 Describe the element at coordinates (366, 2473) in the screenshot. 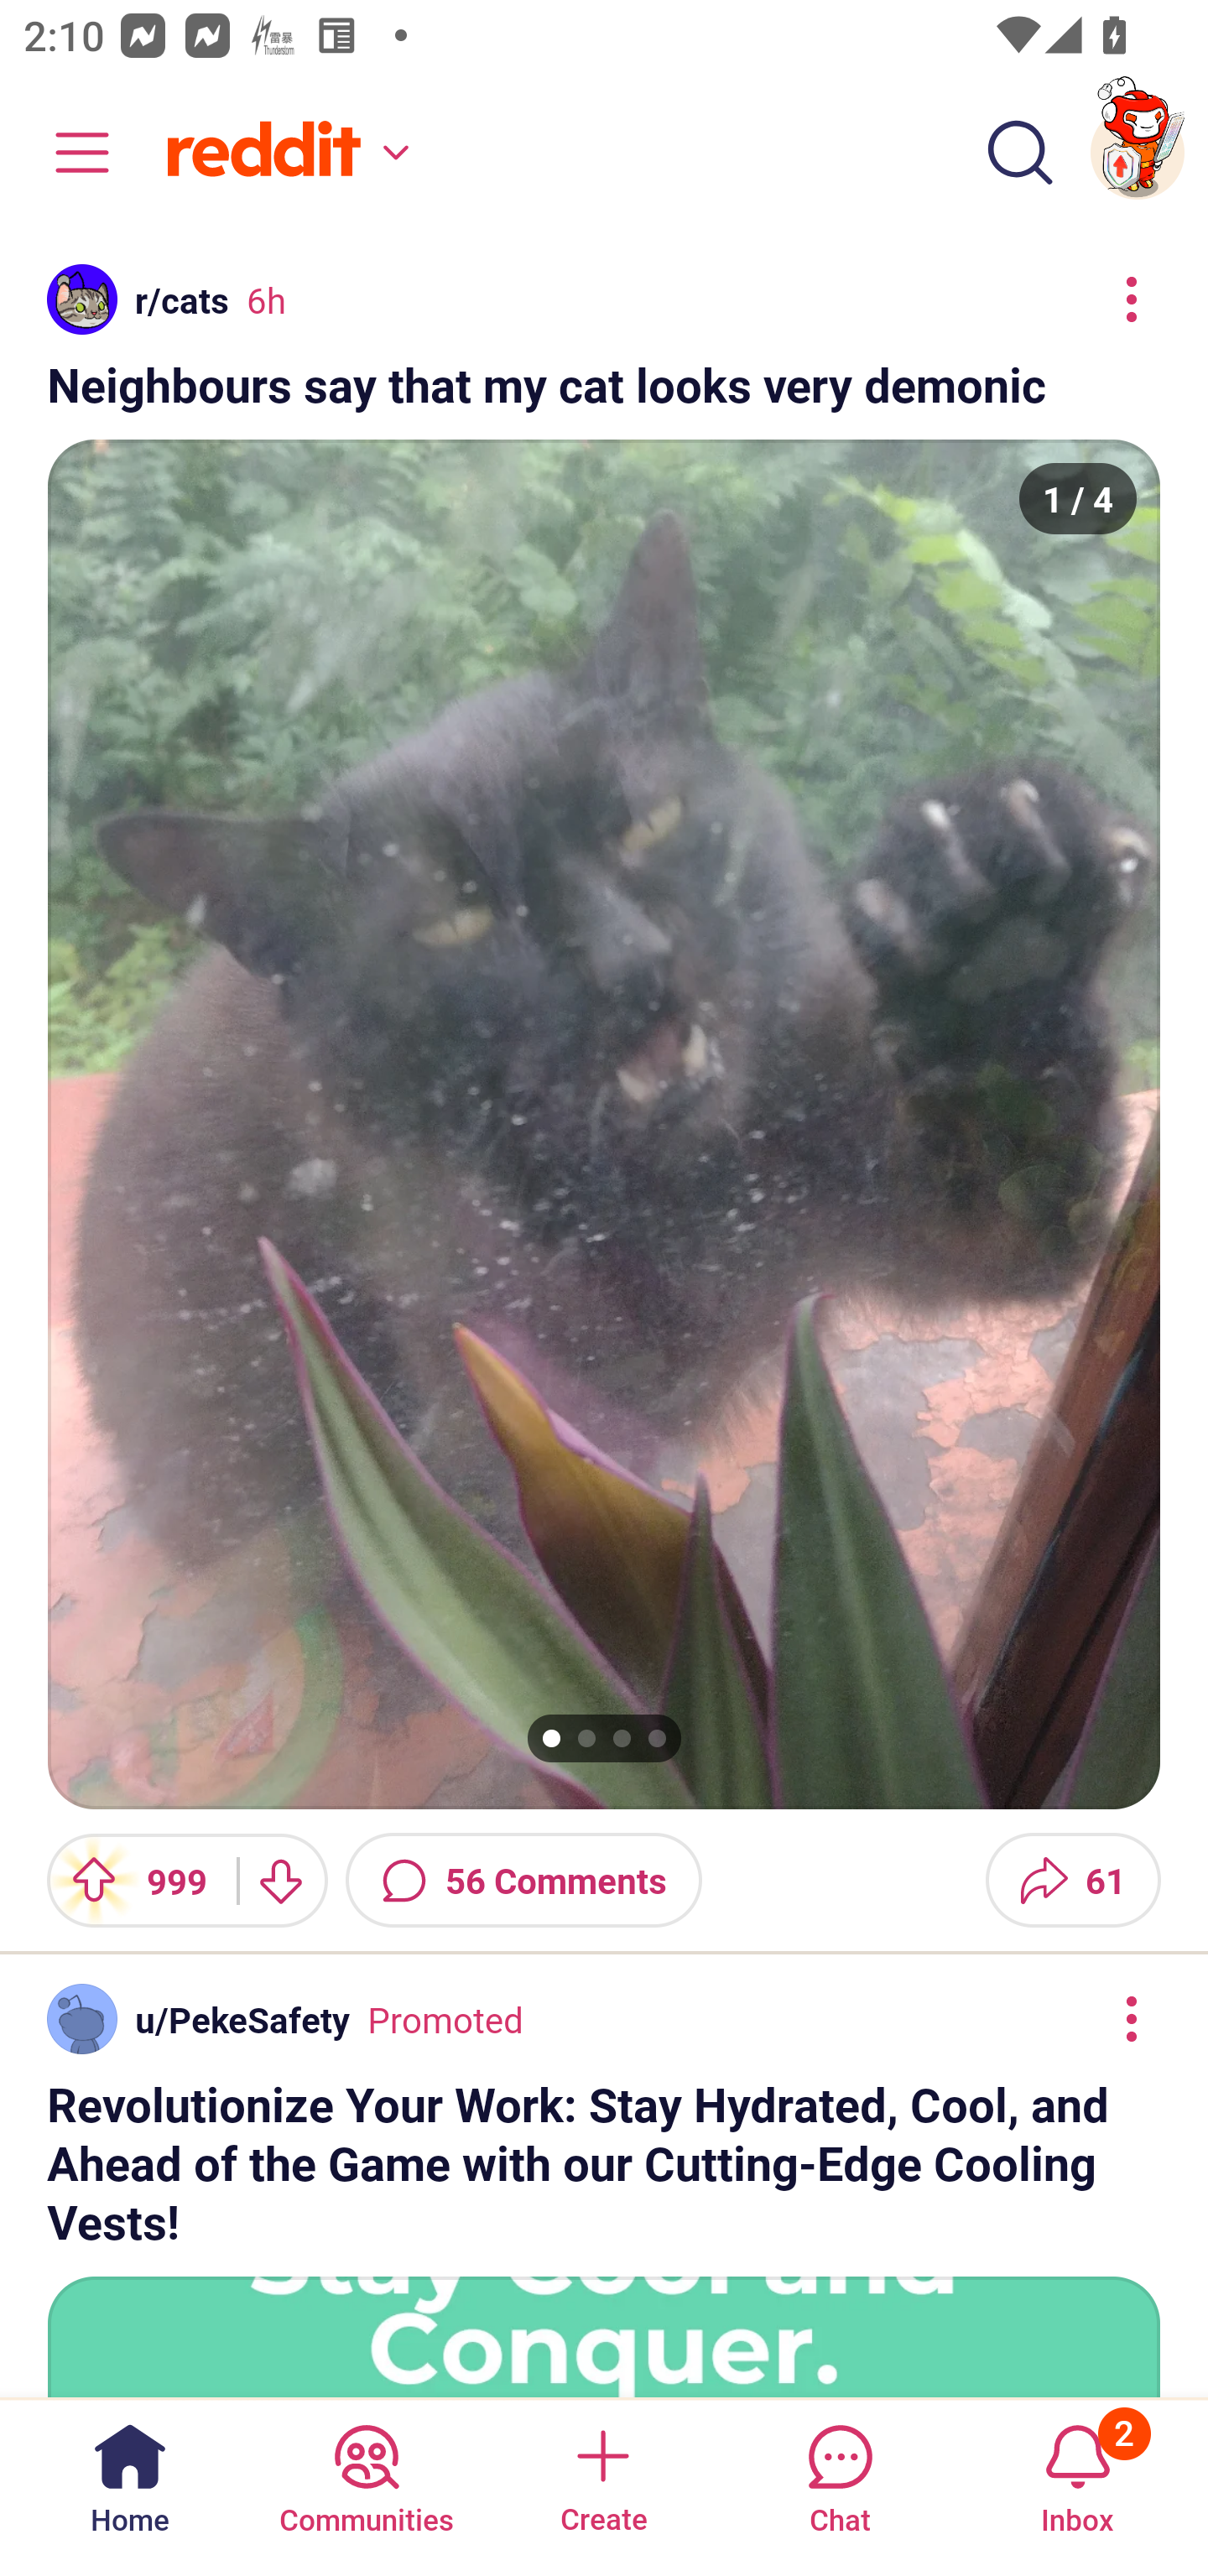

I see `Communities` at that location.